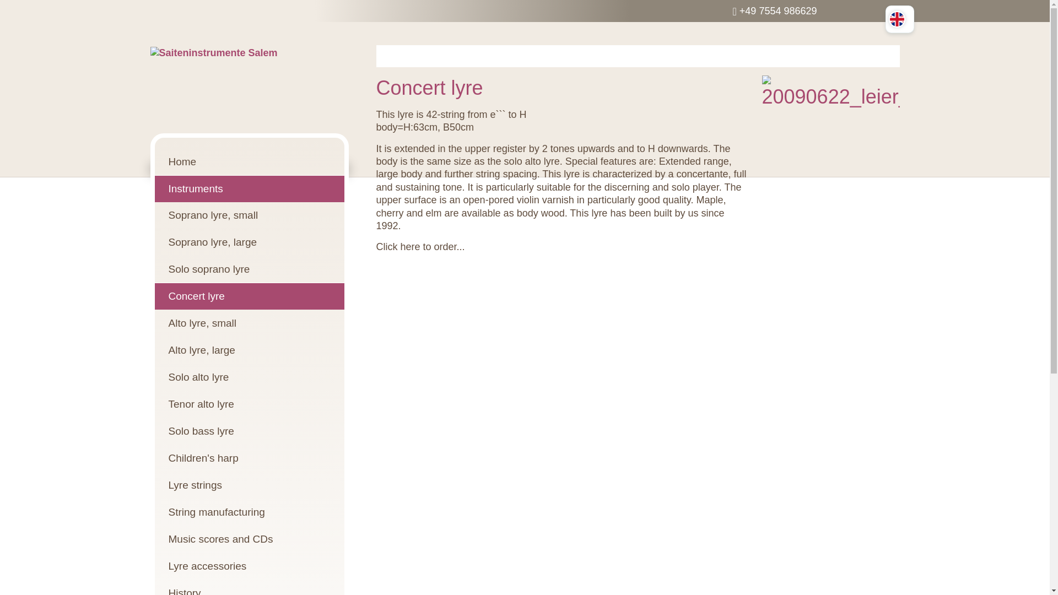 The height and width of the screenshot is (595, 1058). What do you see at coordinates (249, 215) in the screenshot?
I see `Soprano lyre, small` at bounding box center [249, 215].